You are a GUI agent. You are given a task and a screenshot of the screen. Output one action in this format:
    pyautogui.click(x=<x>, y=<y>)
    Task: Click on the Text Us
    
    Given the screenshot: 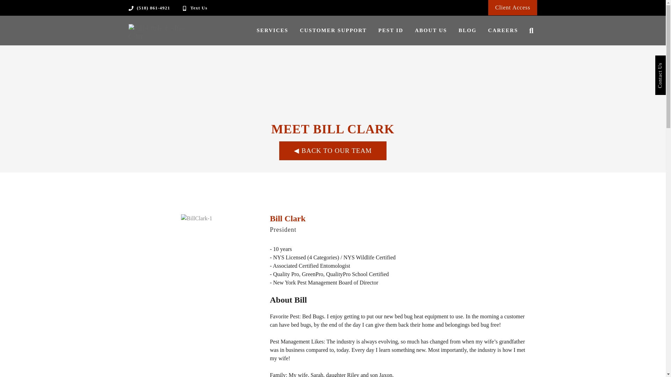 What is the action you would take?
    pyautogui.click(x=199, y=8)
    